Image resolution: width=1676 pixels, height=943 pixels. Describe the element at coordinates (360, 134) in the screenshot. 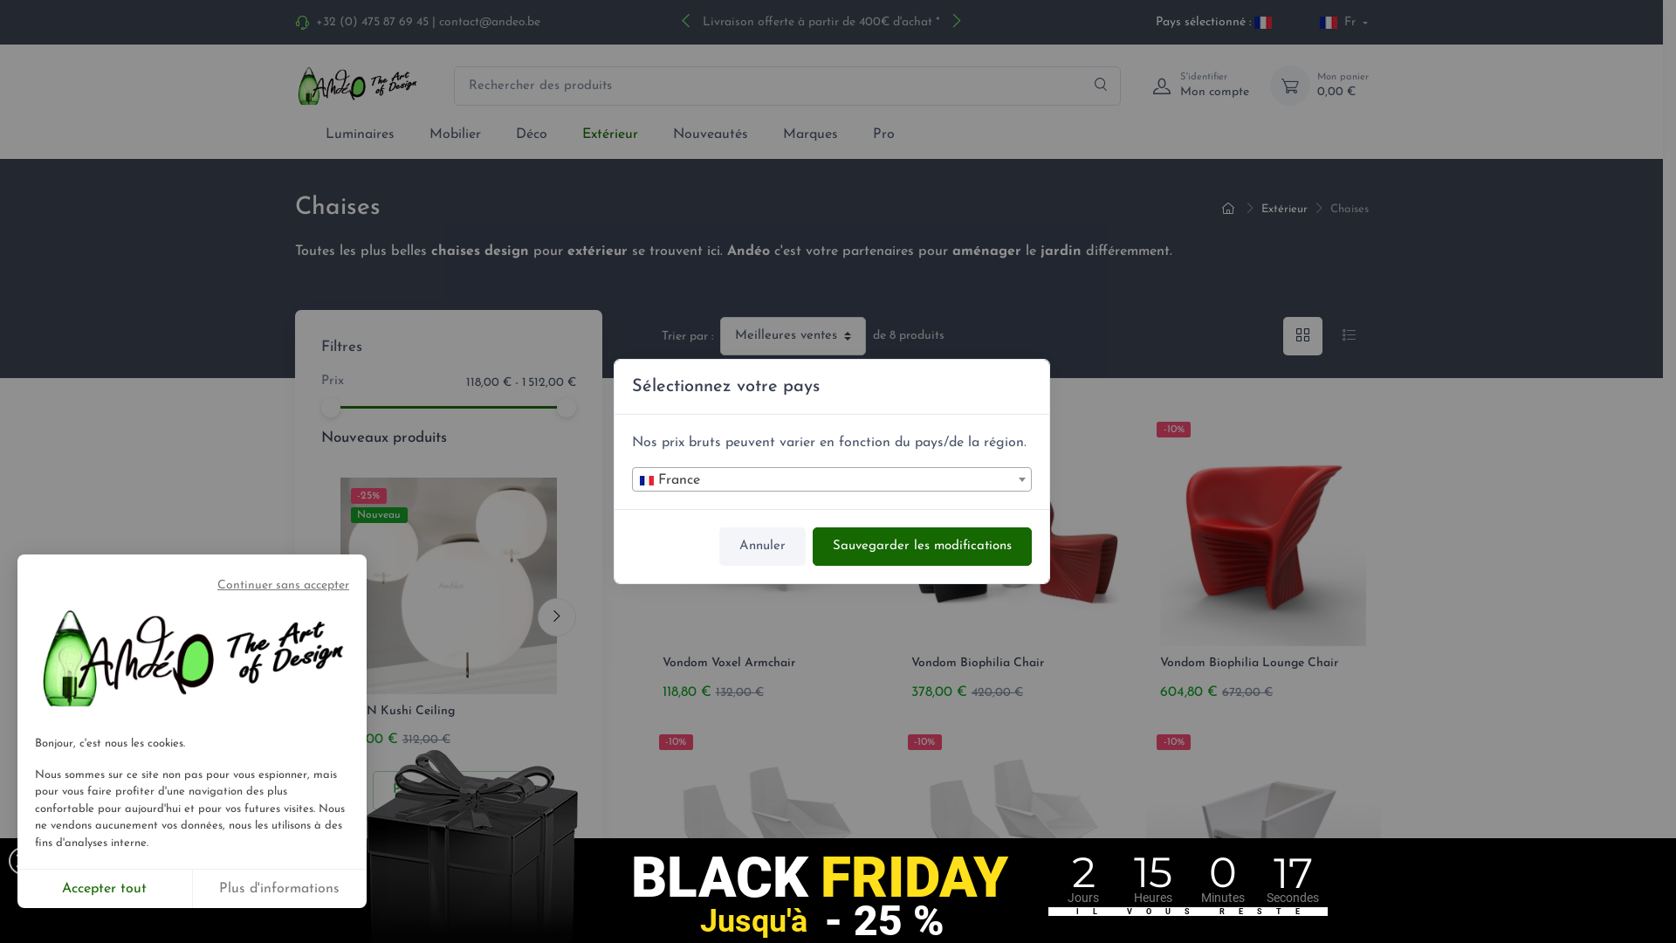

I see `Luminaires` at that location.